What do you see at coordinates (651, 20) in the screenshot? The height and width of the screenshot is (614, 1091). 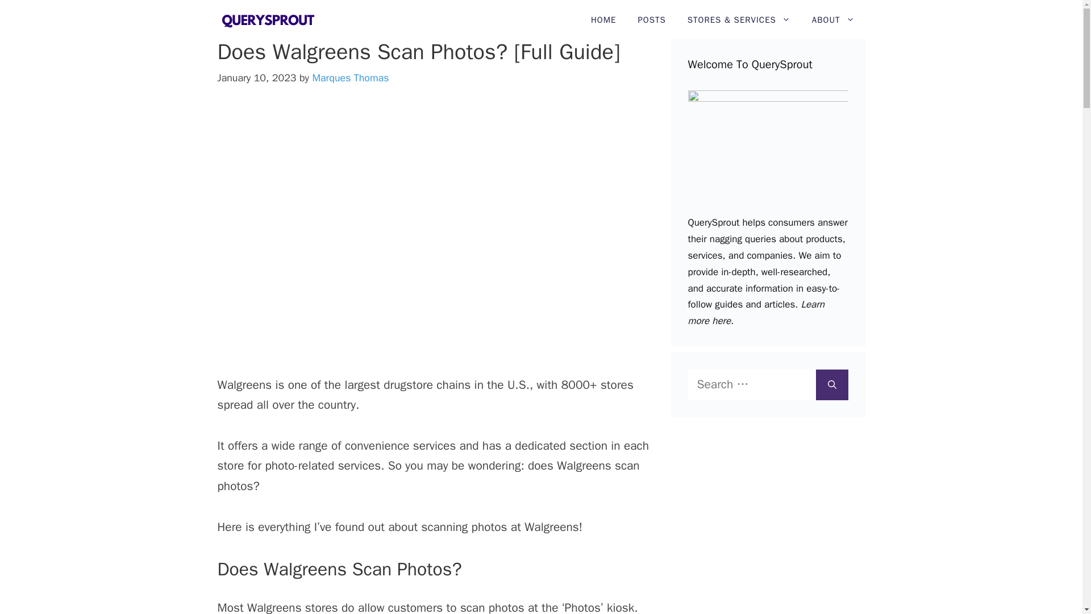 I see `POSTS` at bounding box center [651, 20].